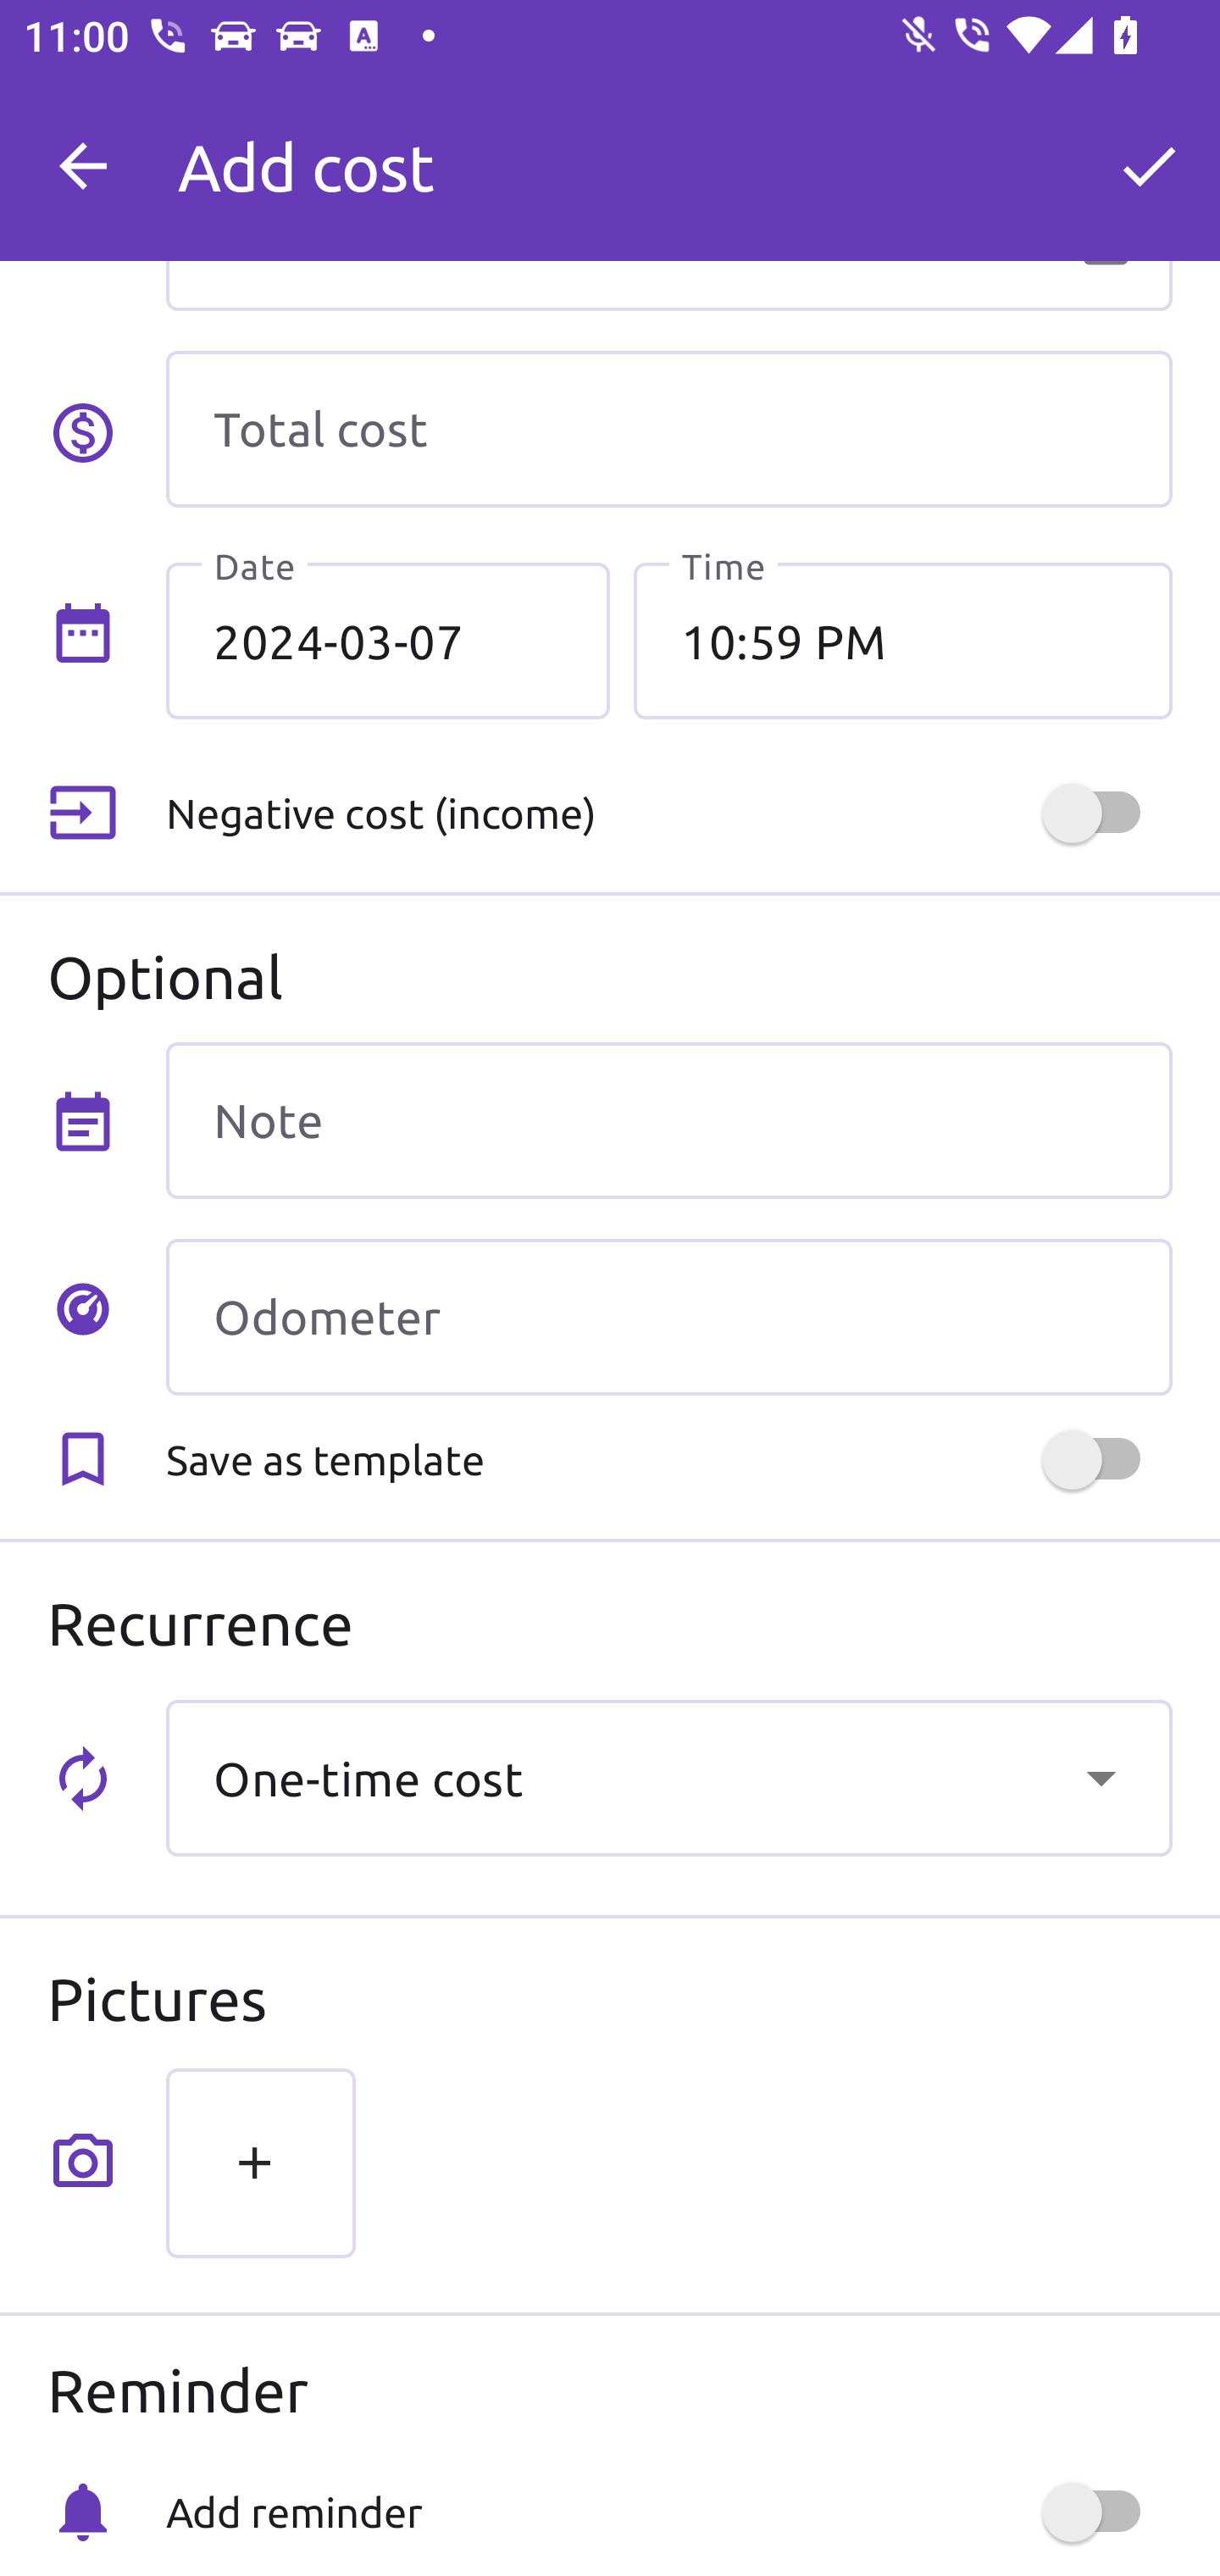  Describe the element at coordinates (1101, 1777) in the screenshot. I see `Show dropdown menu` at that location.